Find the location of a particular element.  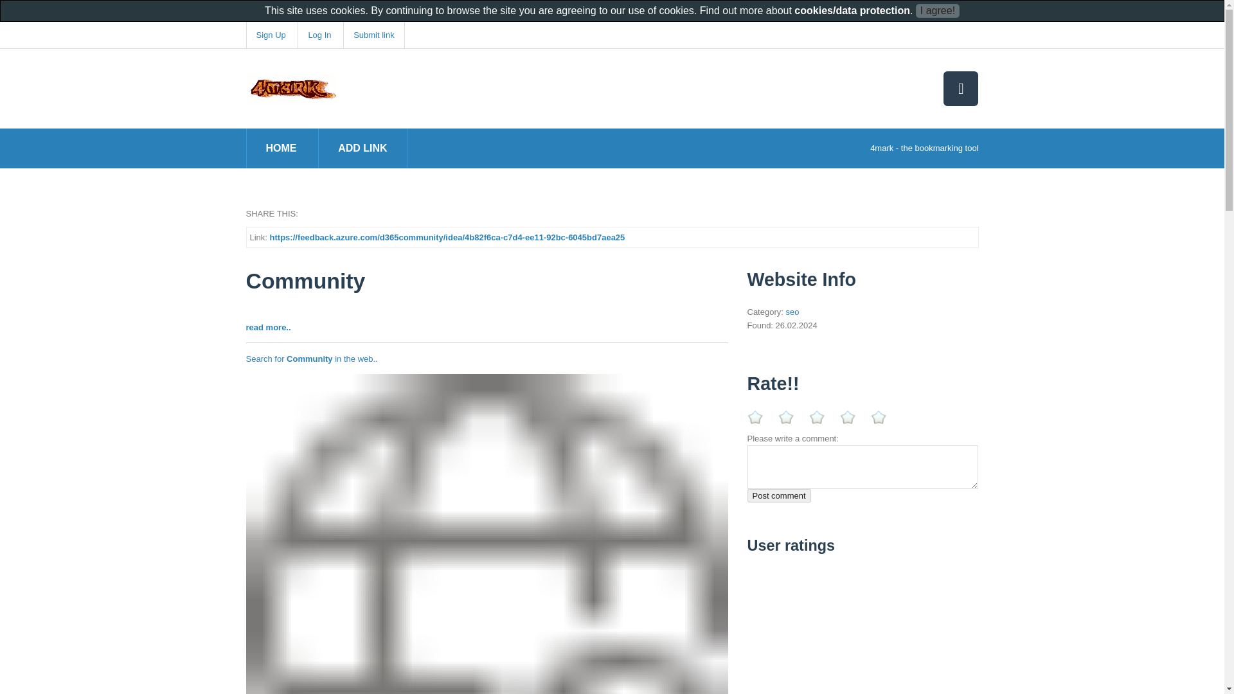

Click to view! is located at coordinates (487, 614).